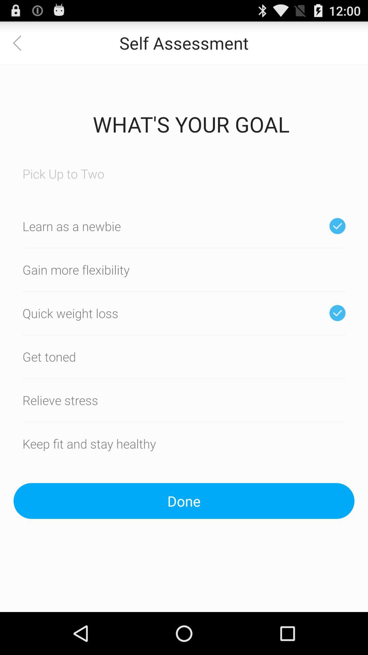 This screenshot has height=655, width=368. Describe the element at coordinates (184, 501) in the screenshot. I see `swipe until the done icon` at that location.